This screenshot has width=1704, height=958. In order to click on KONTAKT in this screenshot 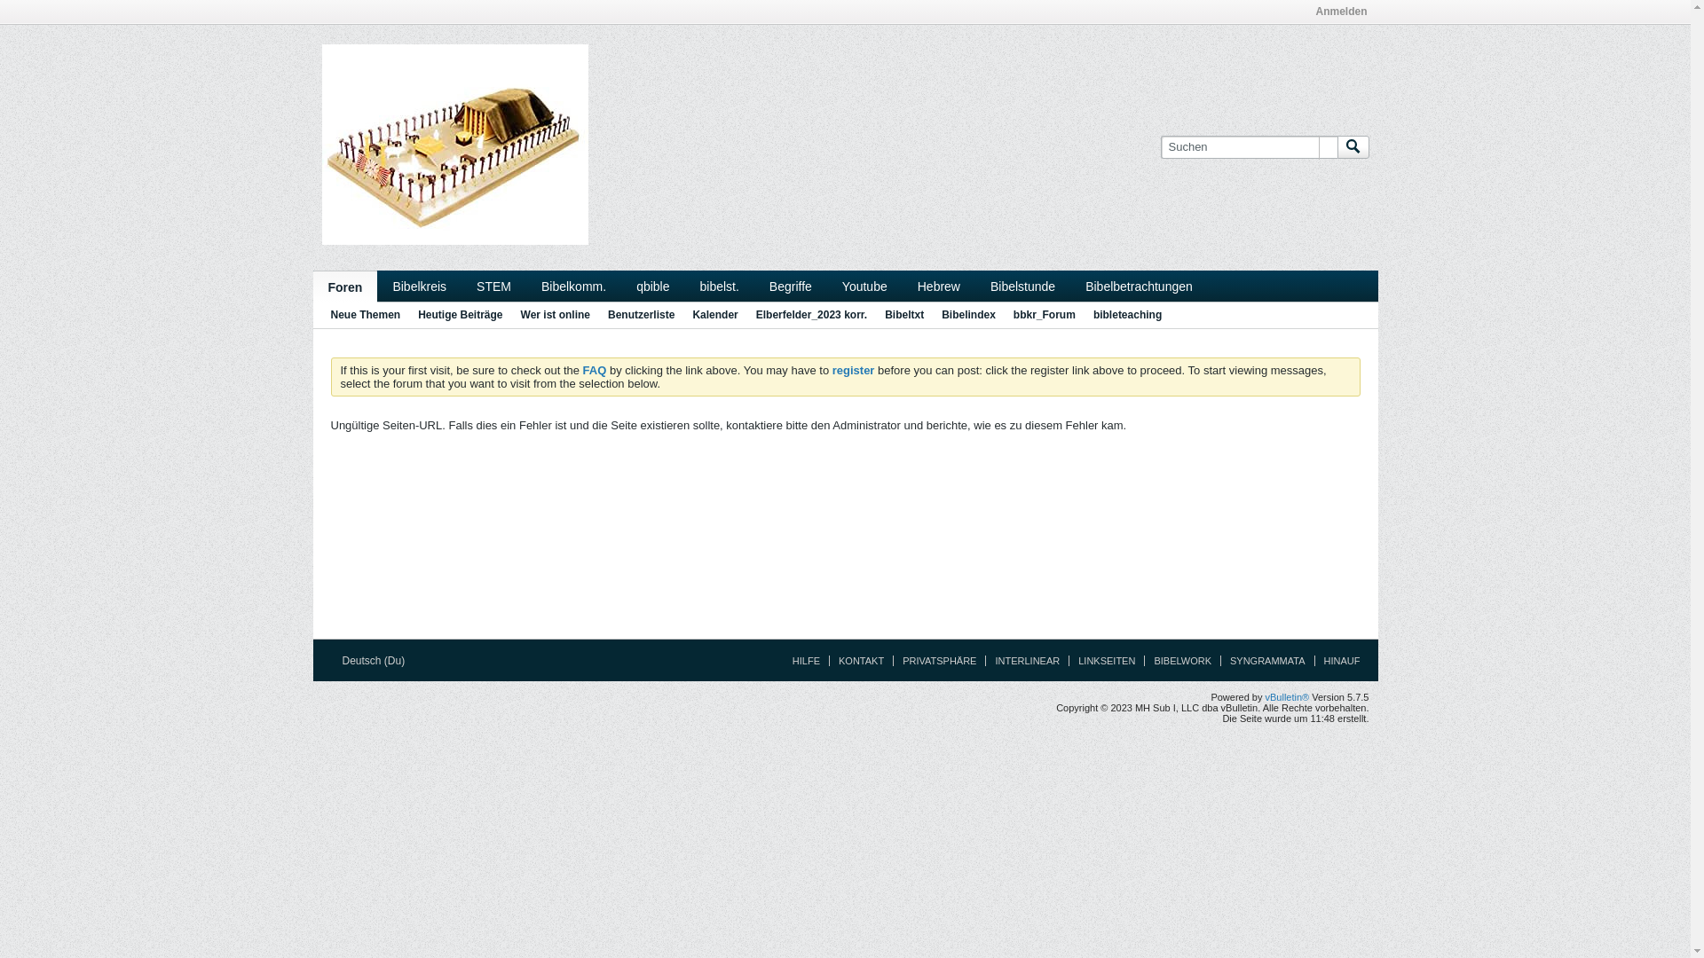, I will do `click(856, 661)`.